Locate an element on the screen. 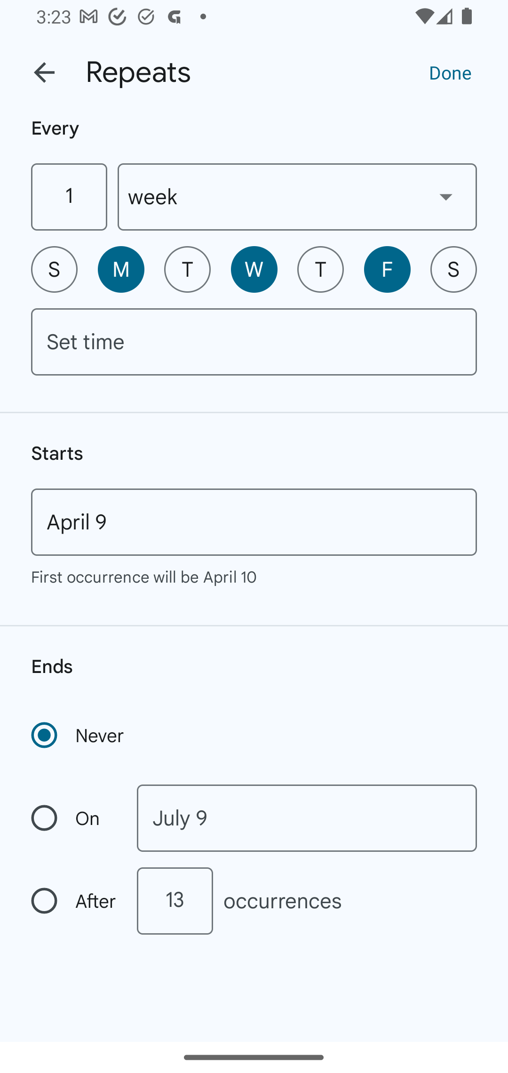 The width and height of the screenshot is (508, 1073). Back is located at coordinates (44, 72).